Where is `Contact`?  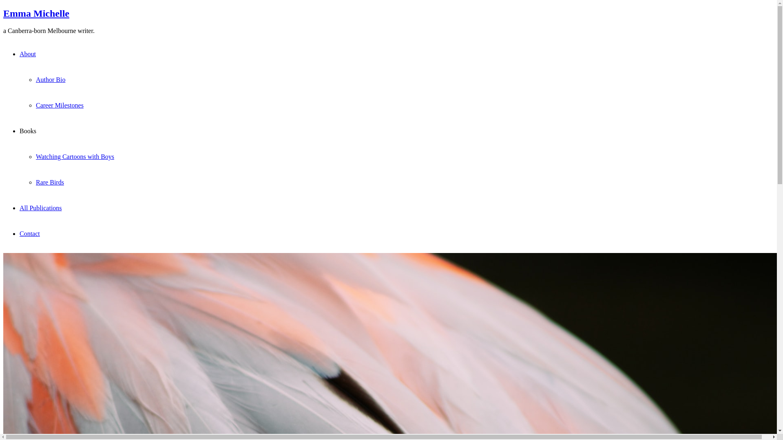
Contact is located at coordinates (30, 234).